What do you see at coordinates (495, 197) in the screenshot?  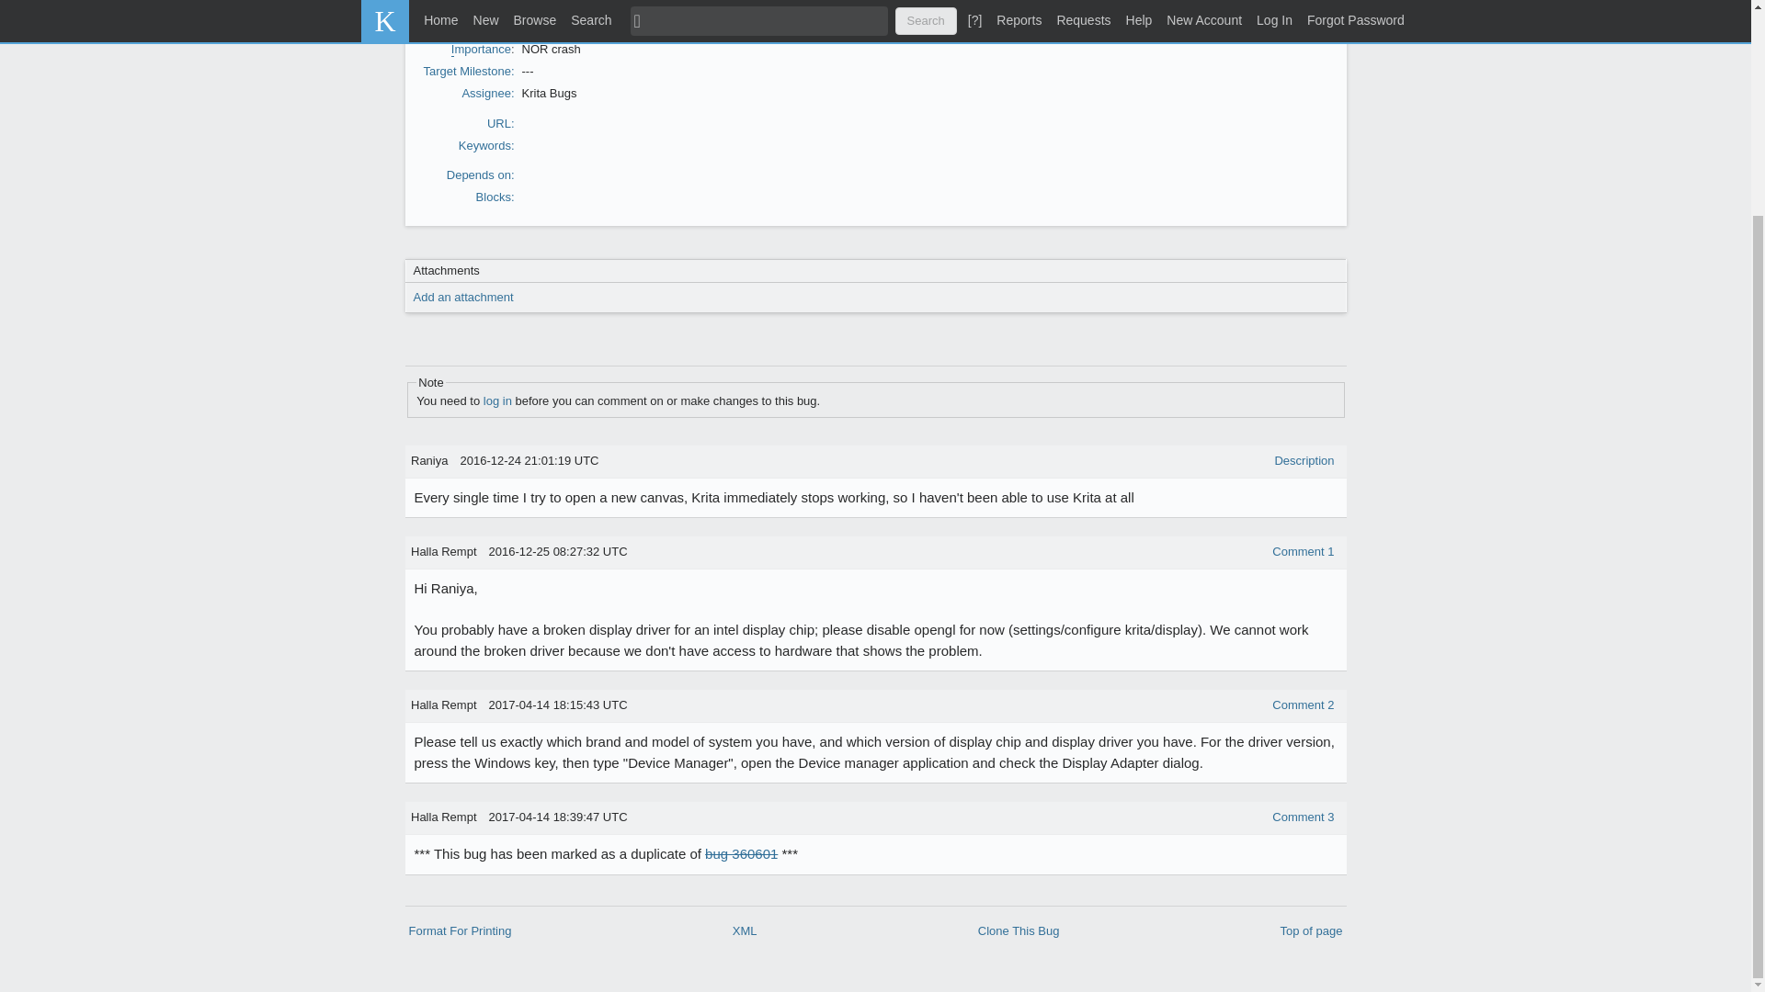 I see `Blocks:` at bounding box center [495, 197].